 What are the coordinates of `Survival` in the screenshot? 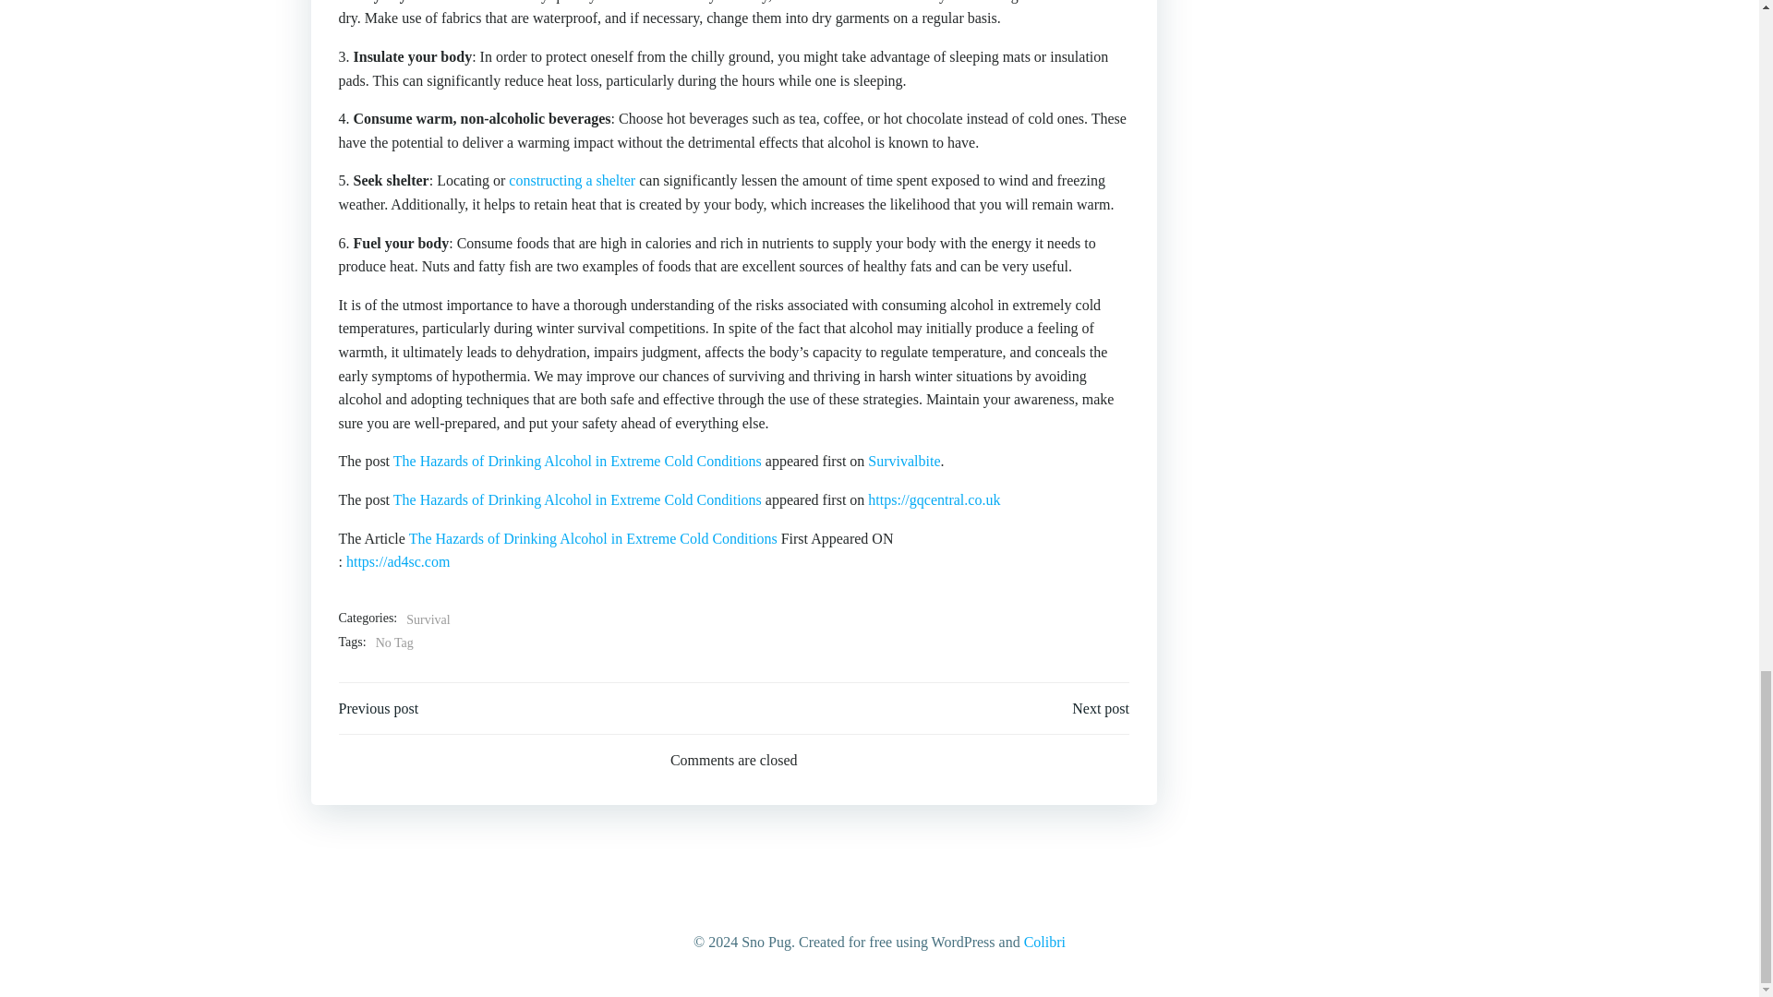 It's located at (428, 619).